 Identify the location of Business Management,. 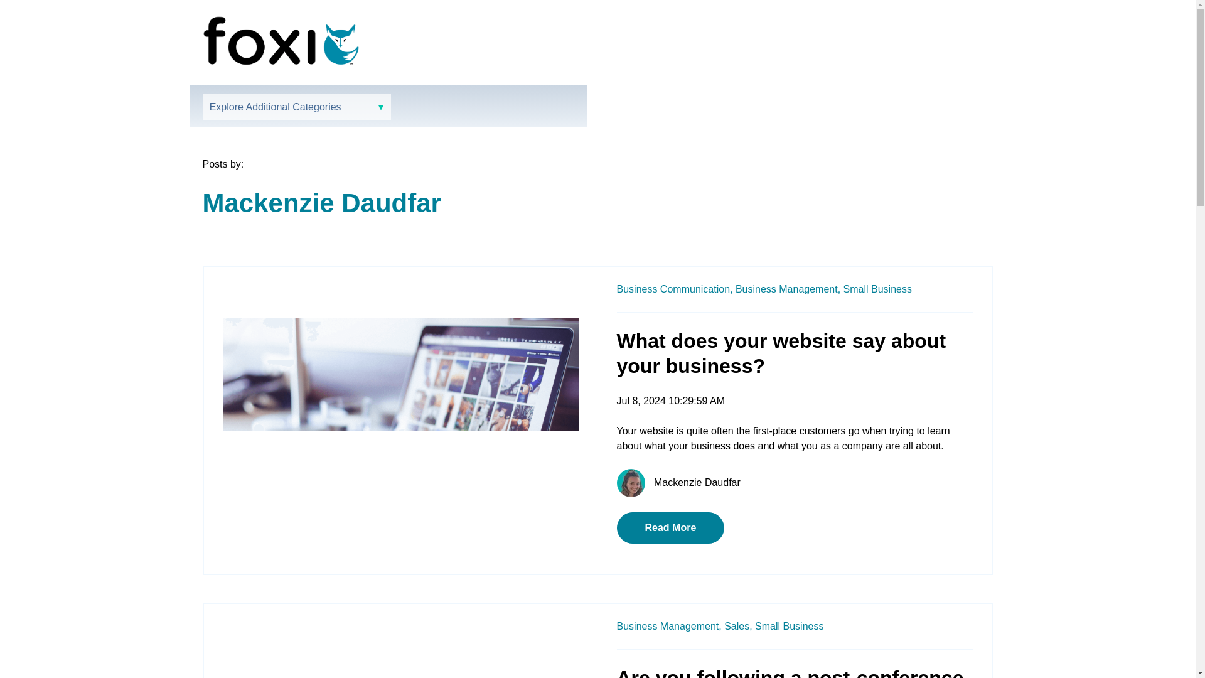
(787, 289).